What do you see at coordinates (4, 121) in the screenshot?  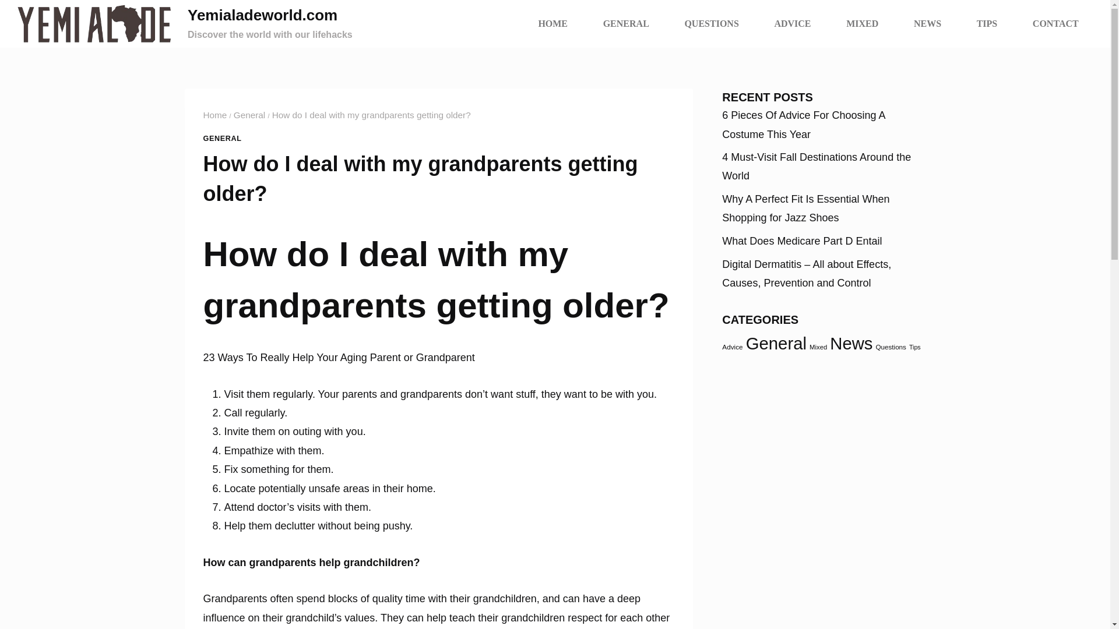 I see `Facebook` at bounding box center [4, 121].